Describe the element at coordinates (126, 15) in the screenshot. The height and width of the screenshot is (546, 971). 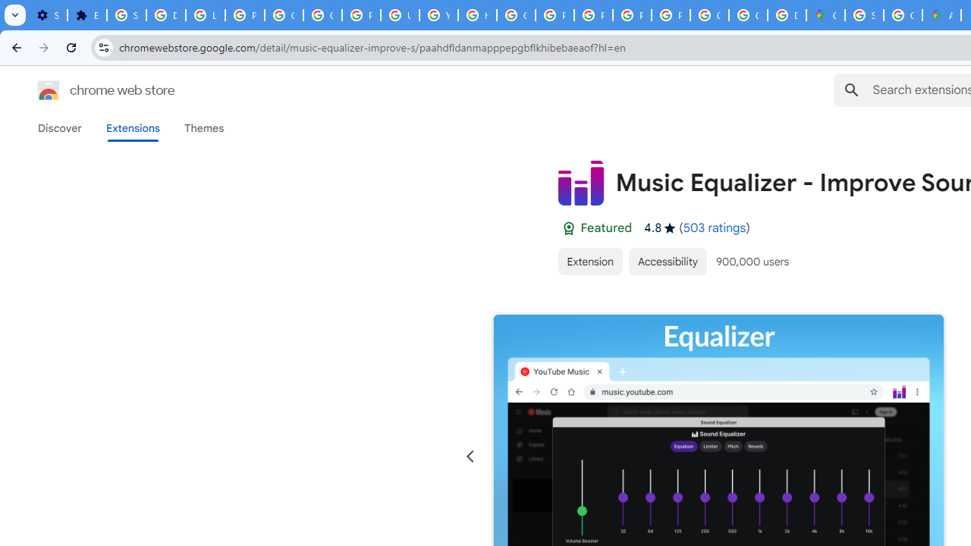
I see `Sign in - Google Accounts` at that location.